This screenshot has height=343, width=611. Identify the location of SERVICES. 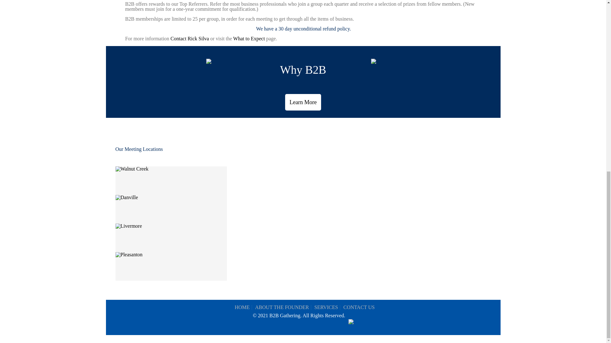
(326, 307).